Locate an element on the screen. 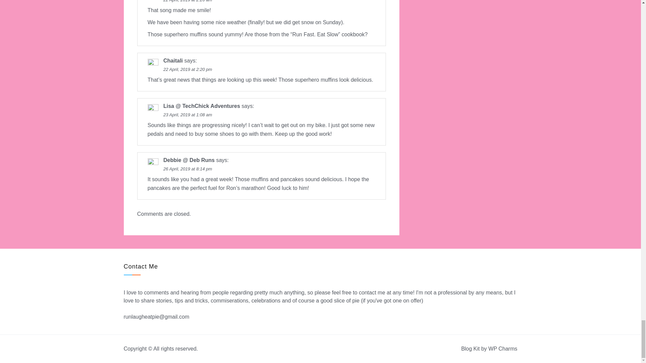  WP Charms is located at coordinates (503, 349).